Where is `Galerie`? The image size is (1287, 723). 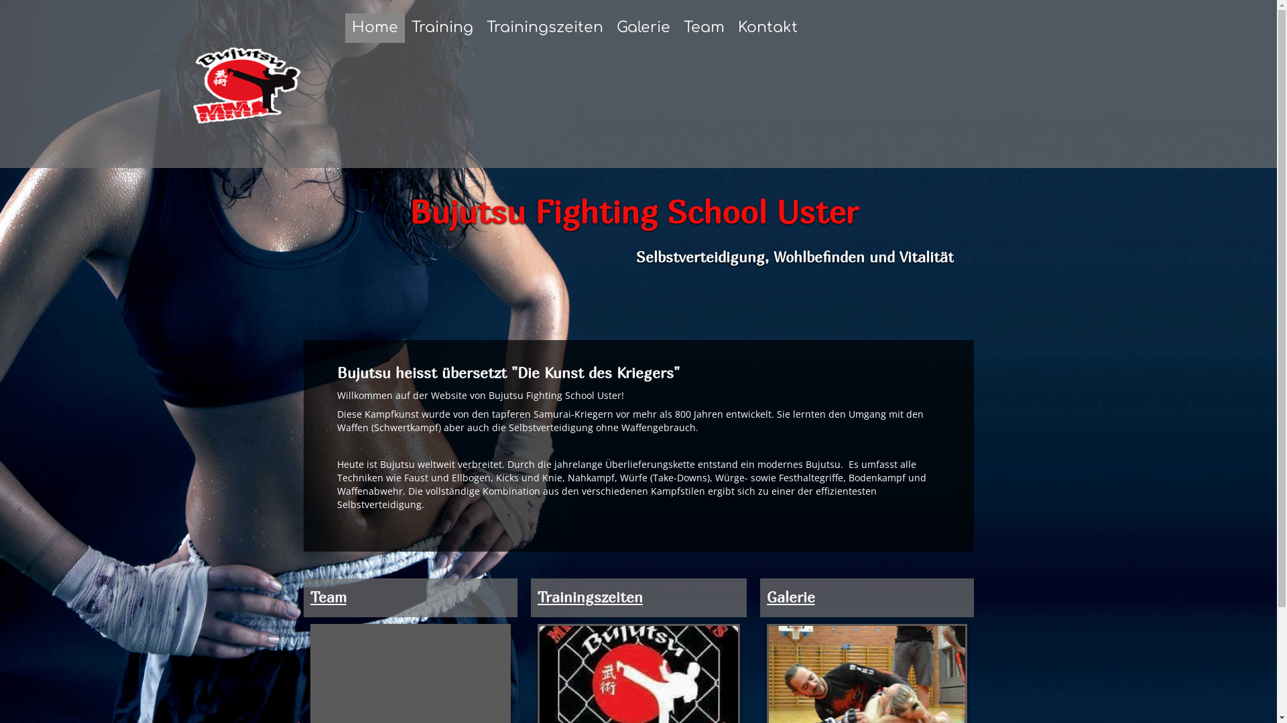
Galerie is located at coordinates (791, 597).